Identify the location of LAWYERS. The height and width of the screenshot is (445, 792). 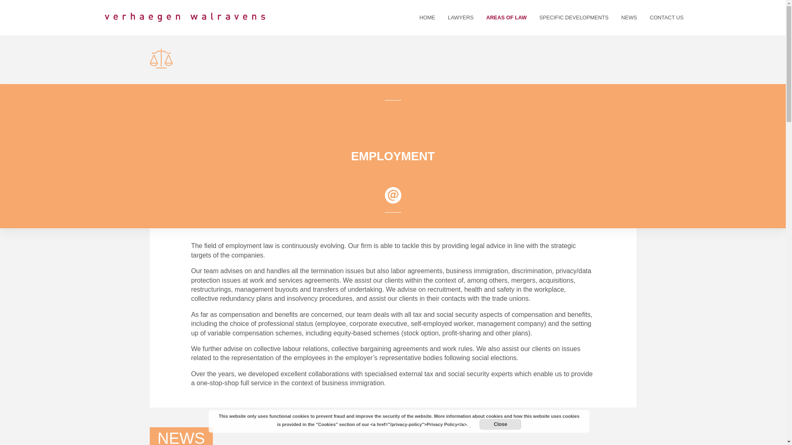
(460, 18).